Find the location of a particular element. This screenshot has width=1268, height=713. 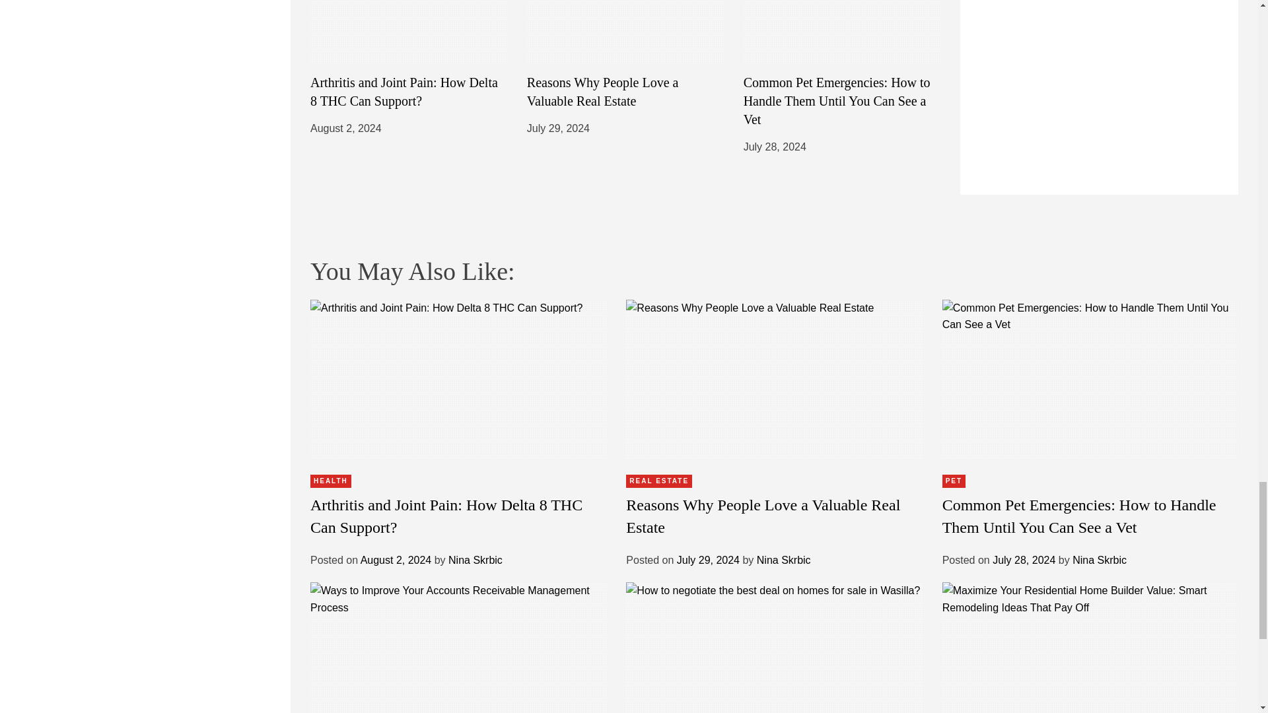

Reasons Why People Love a Valuable Real Estate is located at coordinates (602, 92).